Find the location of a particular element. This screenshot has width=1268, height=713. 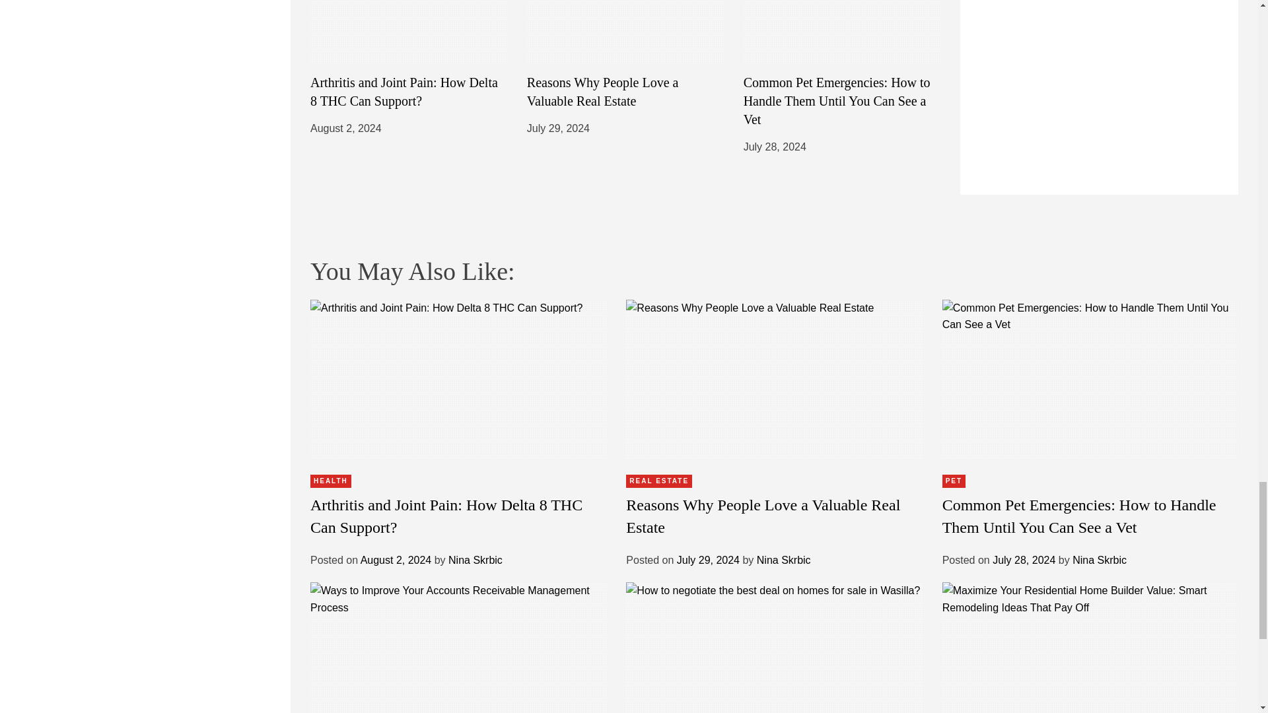

Reasons Why People Love a Valuable Real Estate is located at coordinates (602, 92).